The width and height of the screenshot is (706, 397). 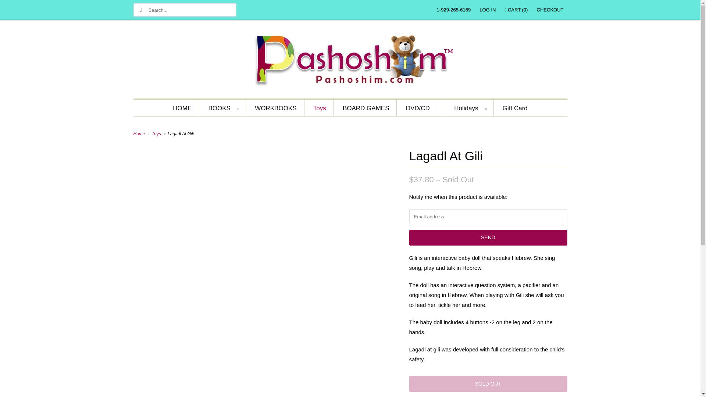 I want to click on Toys, so click(x=320, y=108).